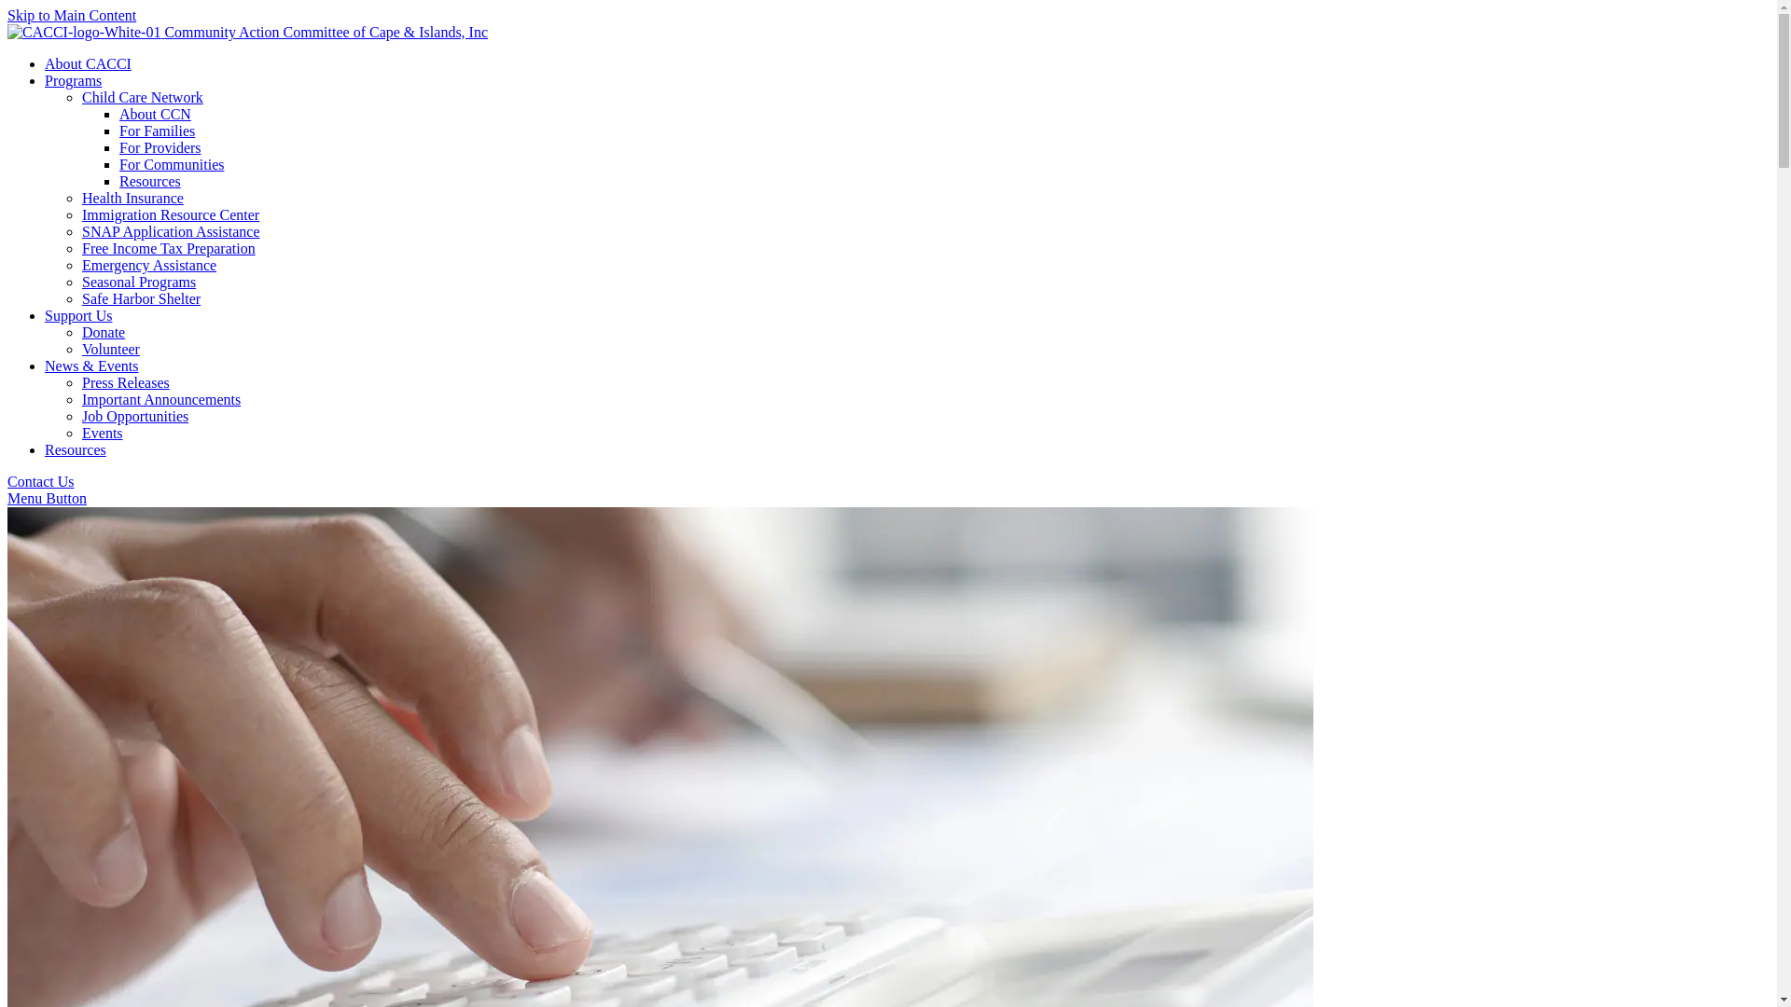 This screenshot has height=1007, width=1791. Describe the element at coordinates (160, 147) in the screenshot. I see `For Providers` at that location.